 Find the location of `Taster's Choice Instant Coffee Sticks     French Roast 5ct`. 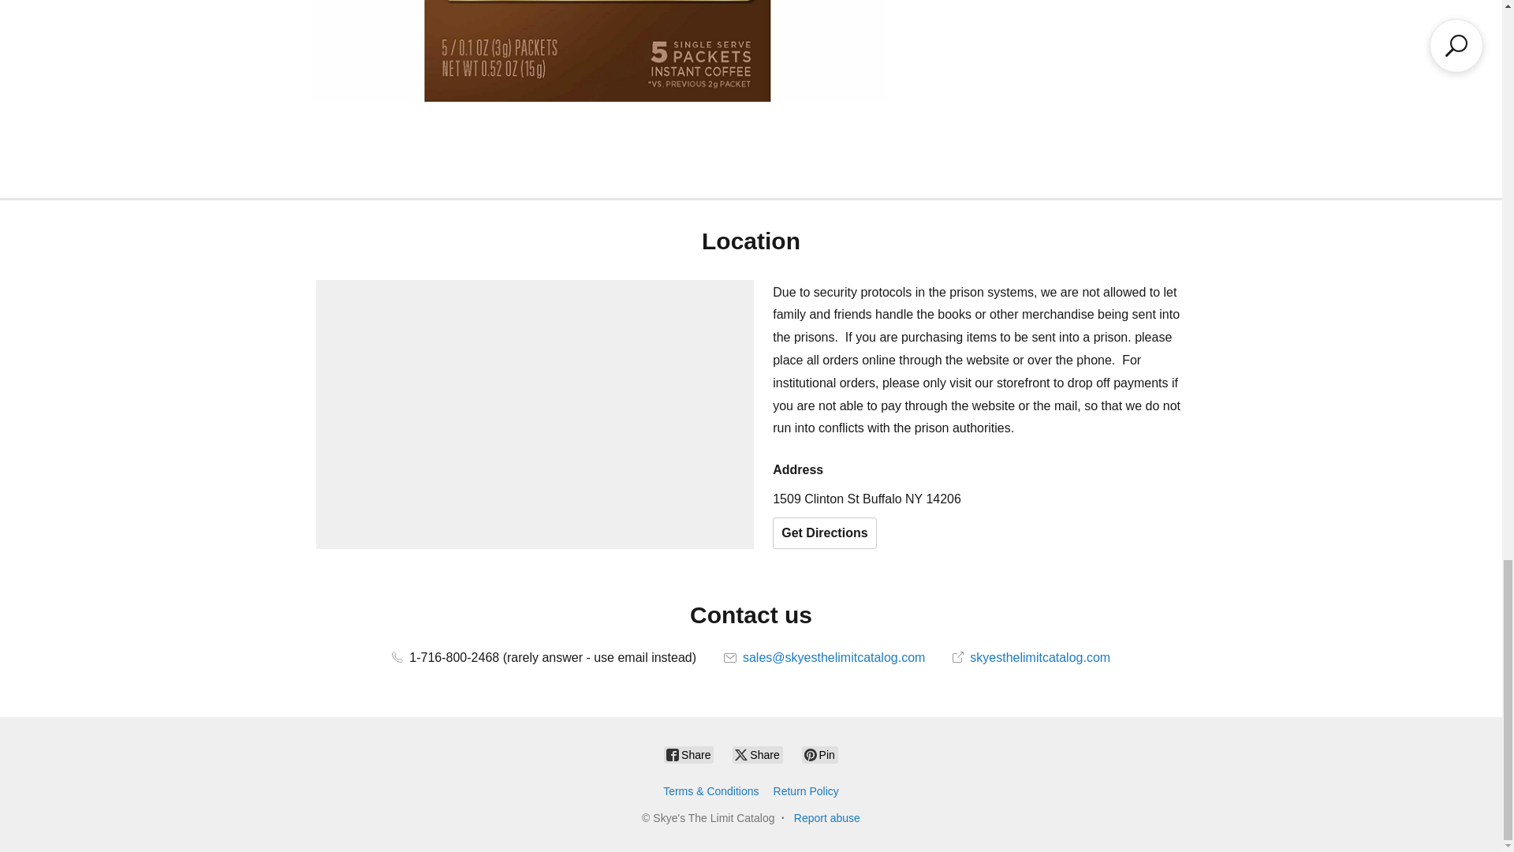

Taster's Choice Instant Coffee Sticks     French Roast 5ct is located at coordinates (597, 50).